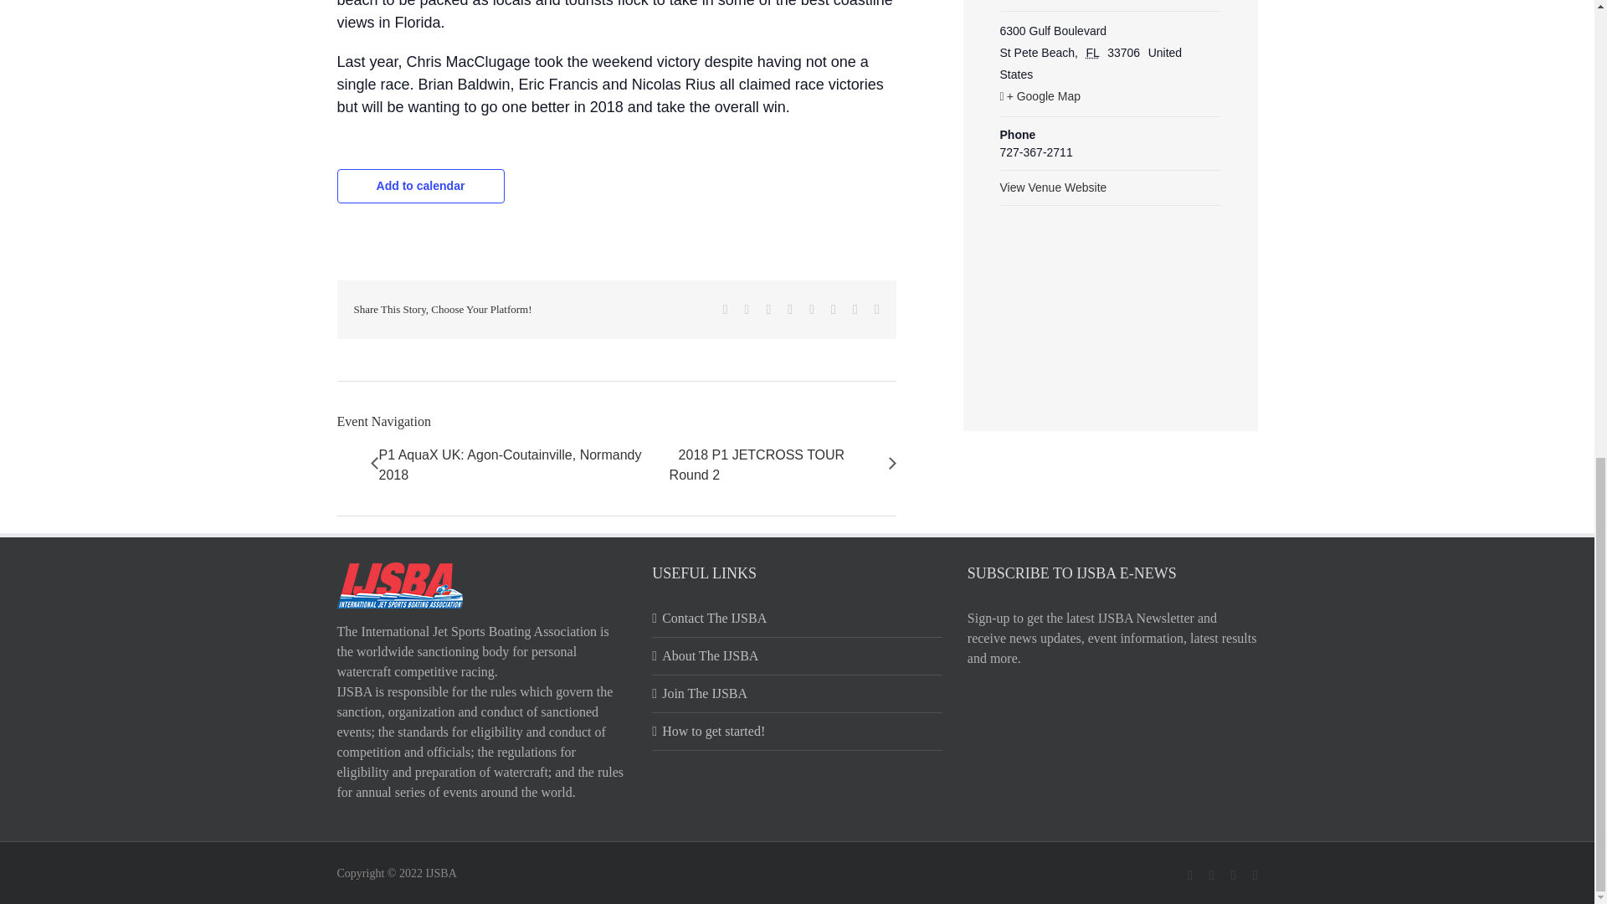  Describe the element at coordinates (420, 186) in the screenshot. I see `Add to calendar` at that location.